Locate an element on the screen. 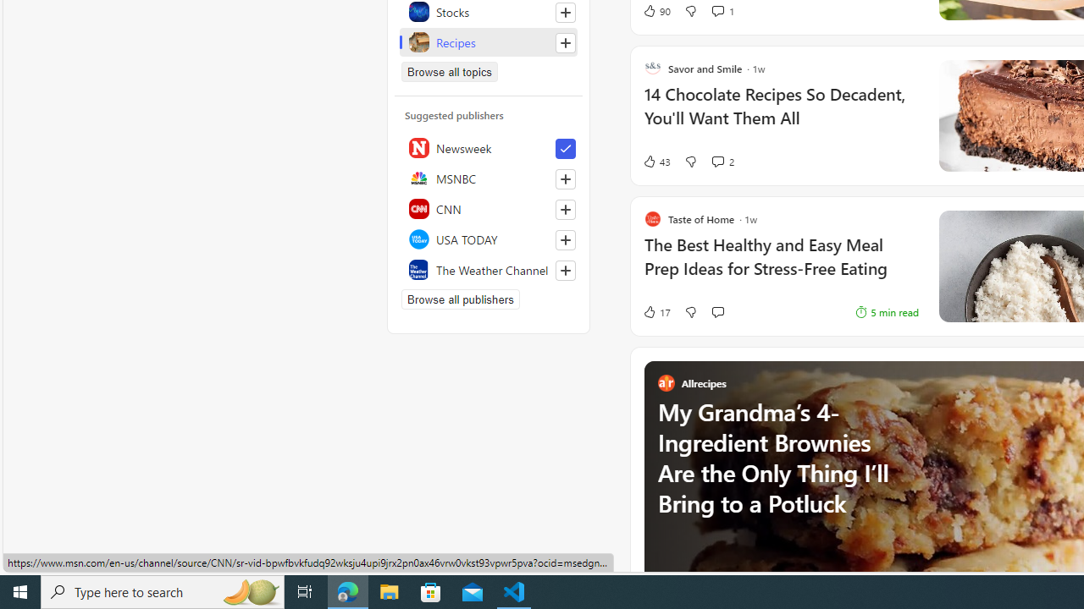  43 Like is located at coordinates (656, 162).